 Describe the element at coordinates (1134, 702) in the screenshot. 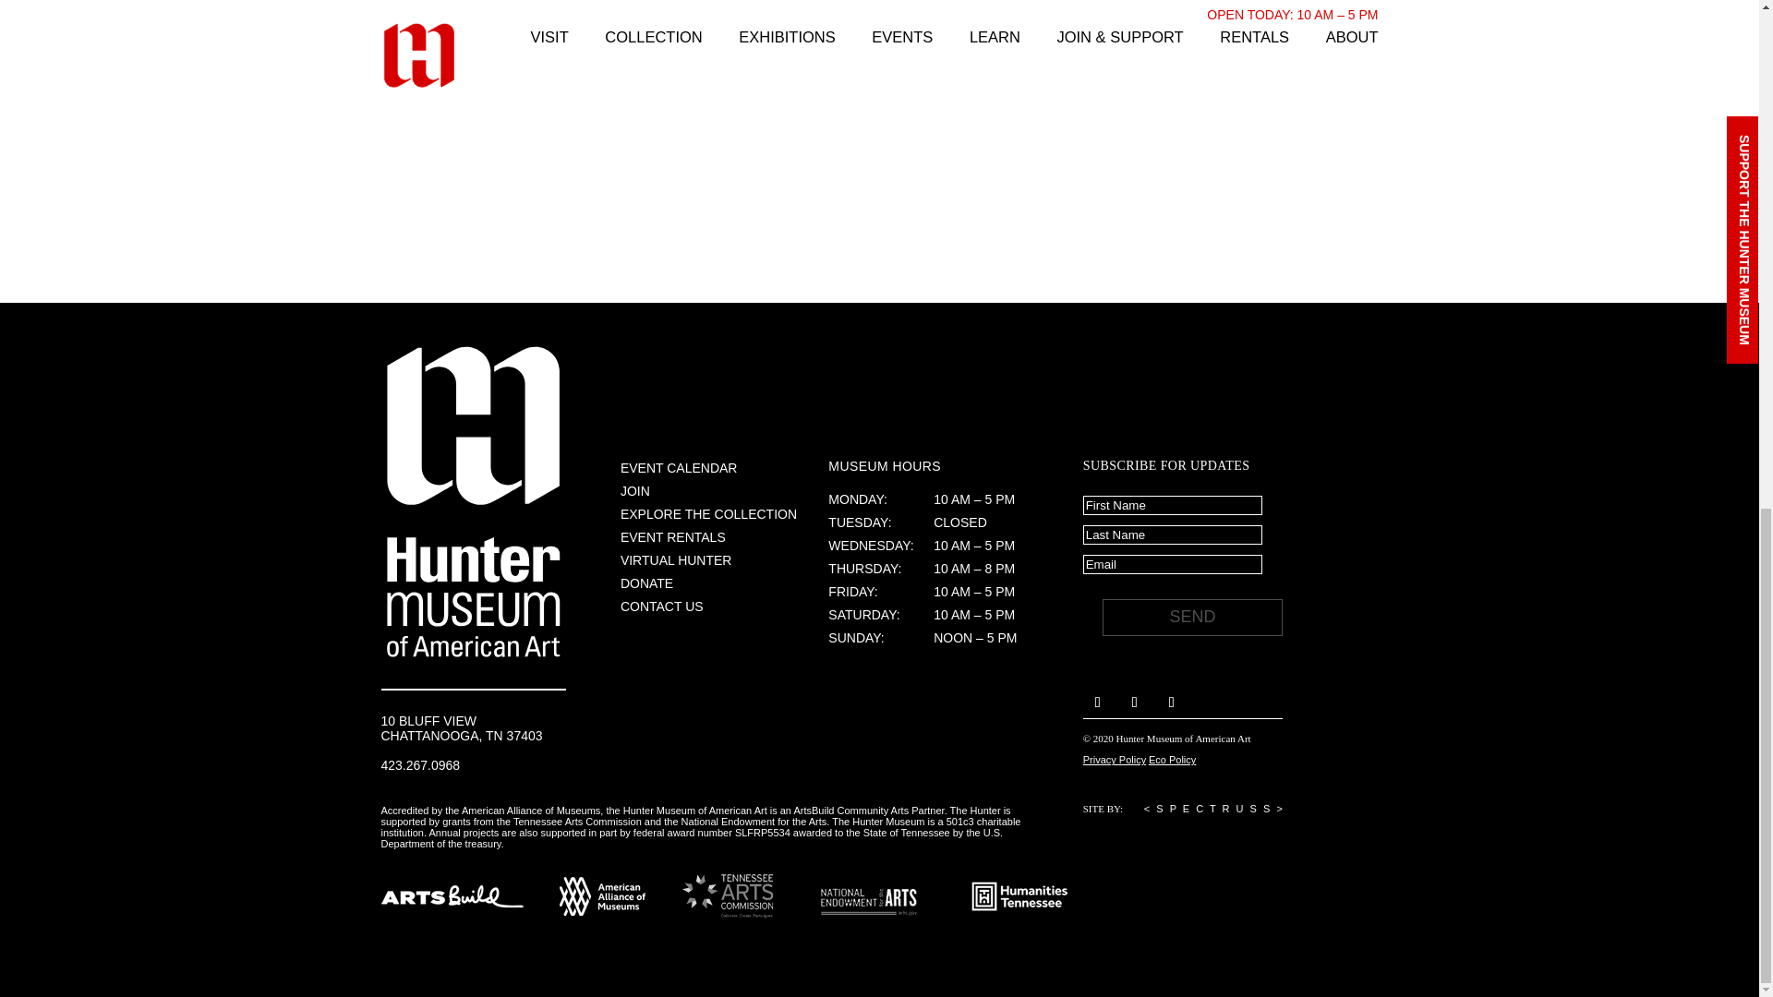

I see `Instagram` at that location.